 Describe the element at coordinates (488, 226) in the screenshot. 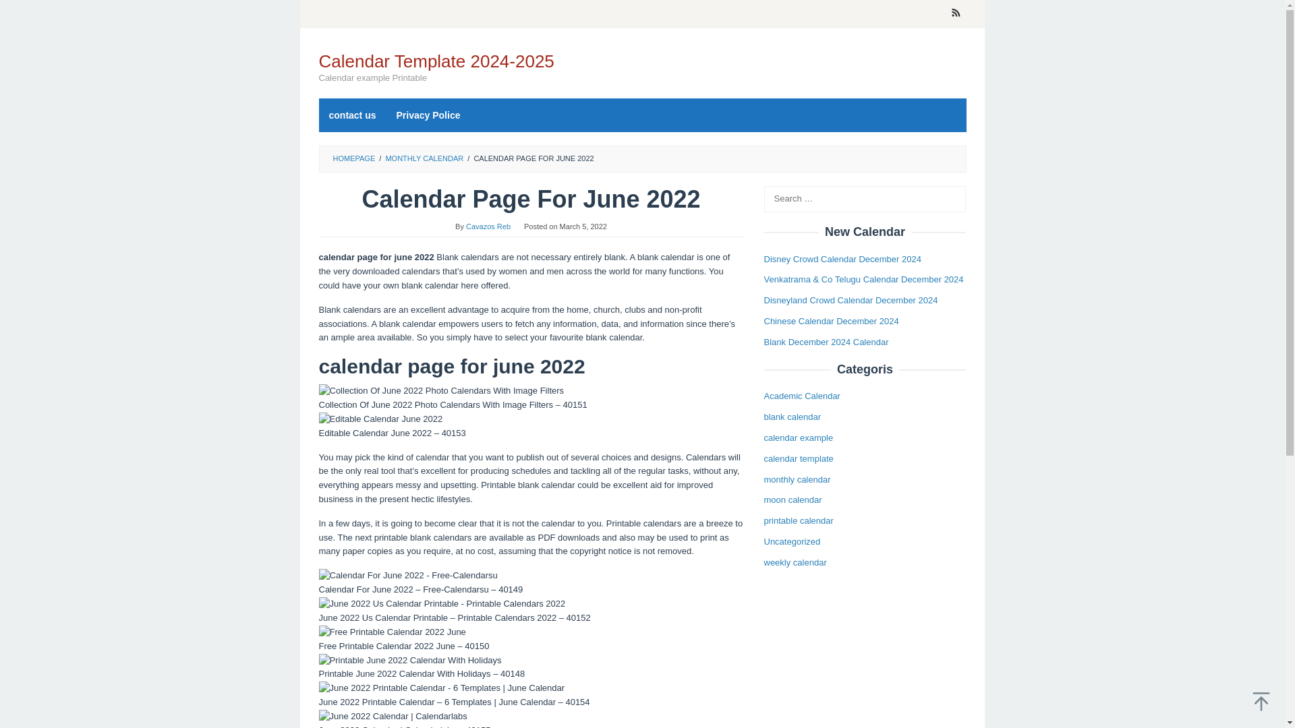

I see `Permalink to: Cavazos Reb` at that location.